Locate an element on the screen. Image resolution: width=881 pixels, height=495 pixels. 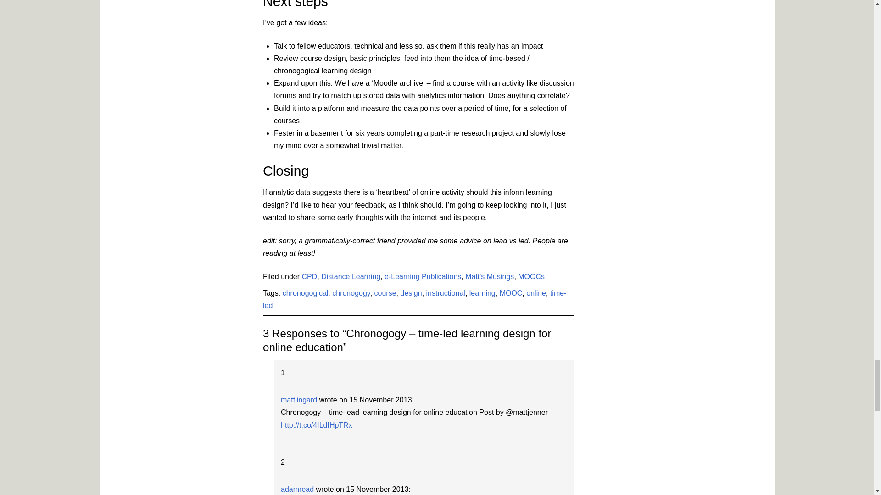
online is located at coordinates (536, 293).